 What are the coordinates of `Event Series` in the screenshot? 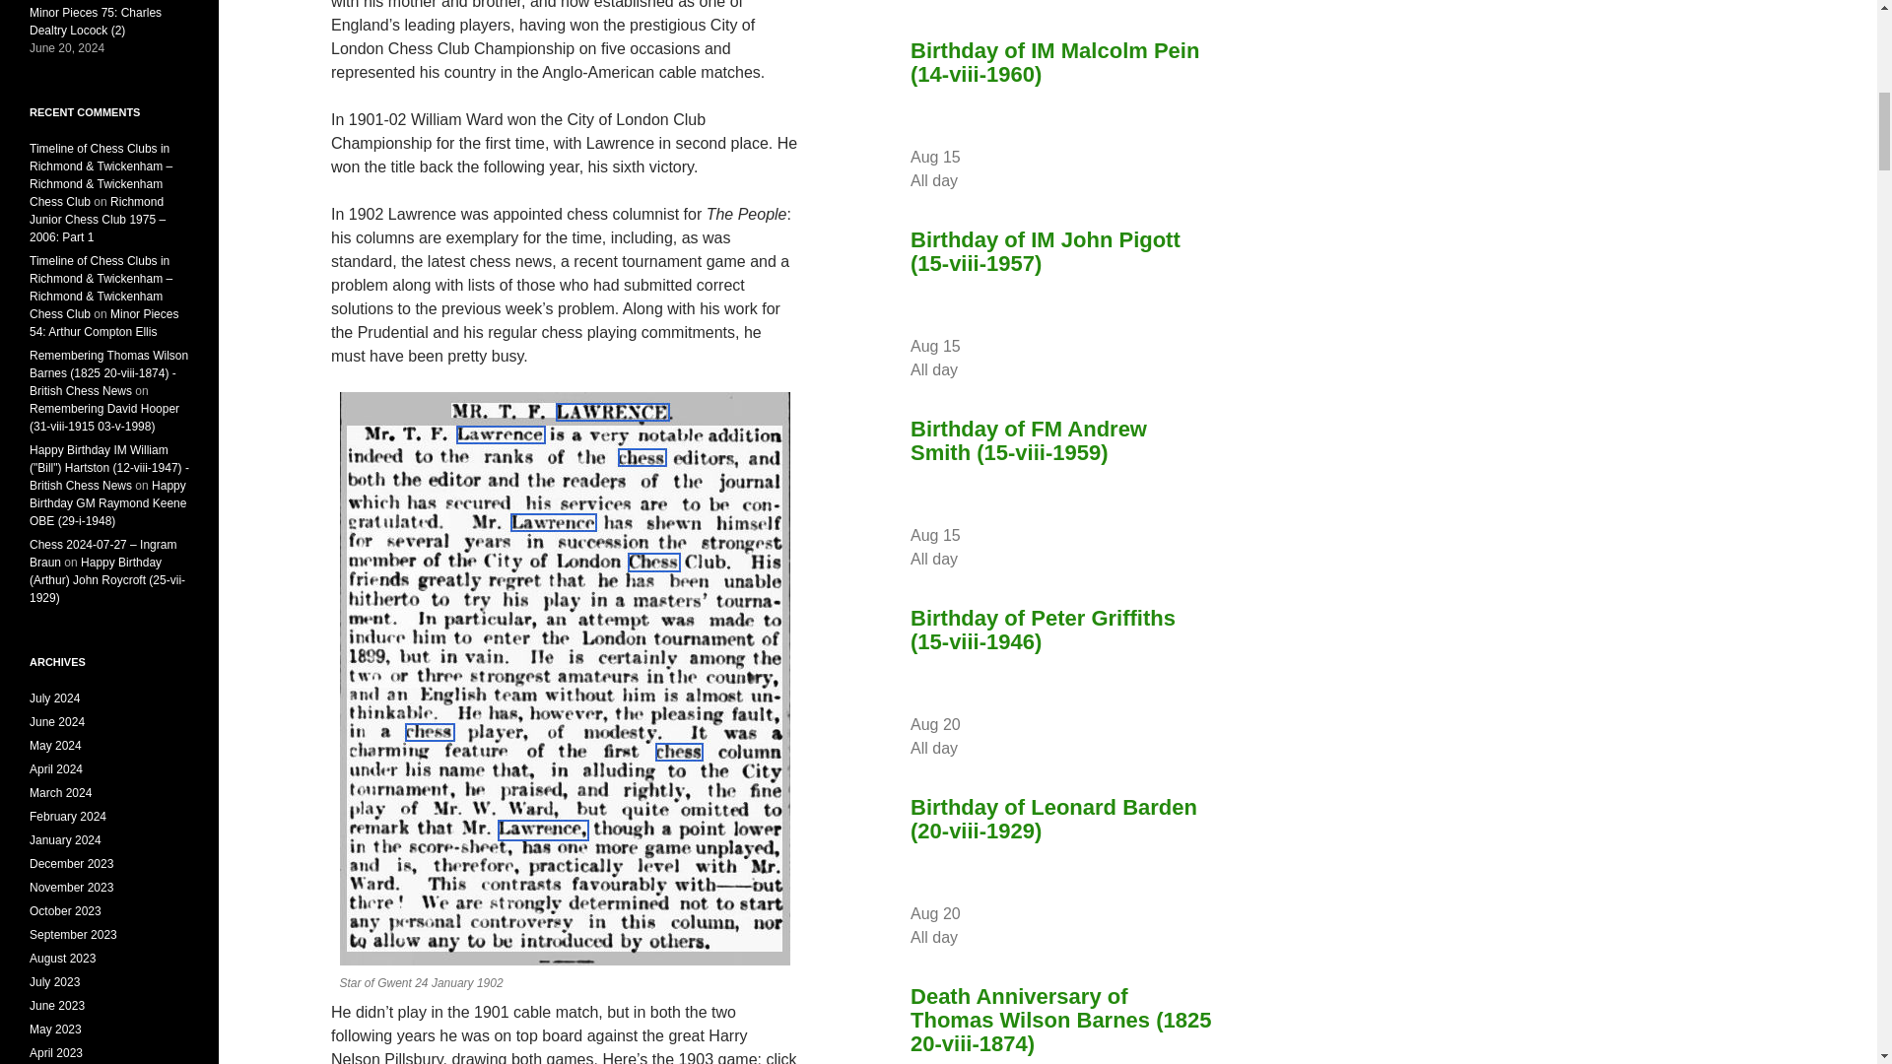 It's located at (968, 180).